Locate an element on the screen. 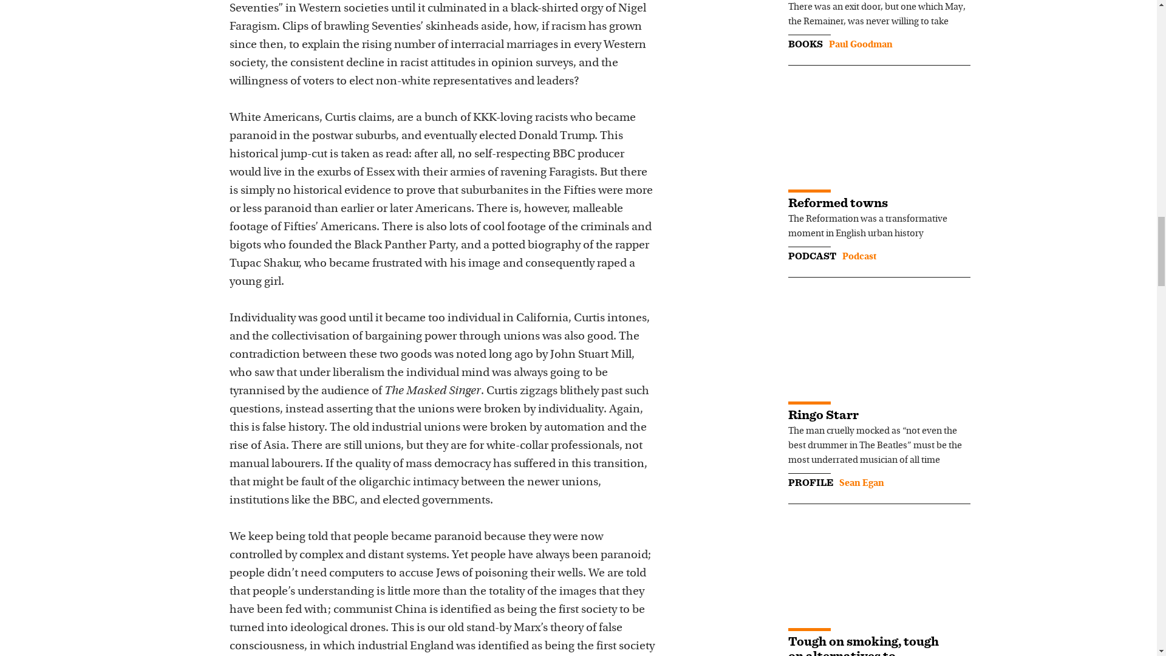 Image resolution: width=1166 pixels, height=656 pixels. Posts by Sean Egan is located at coordinates (861, 483).